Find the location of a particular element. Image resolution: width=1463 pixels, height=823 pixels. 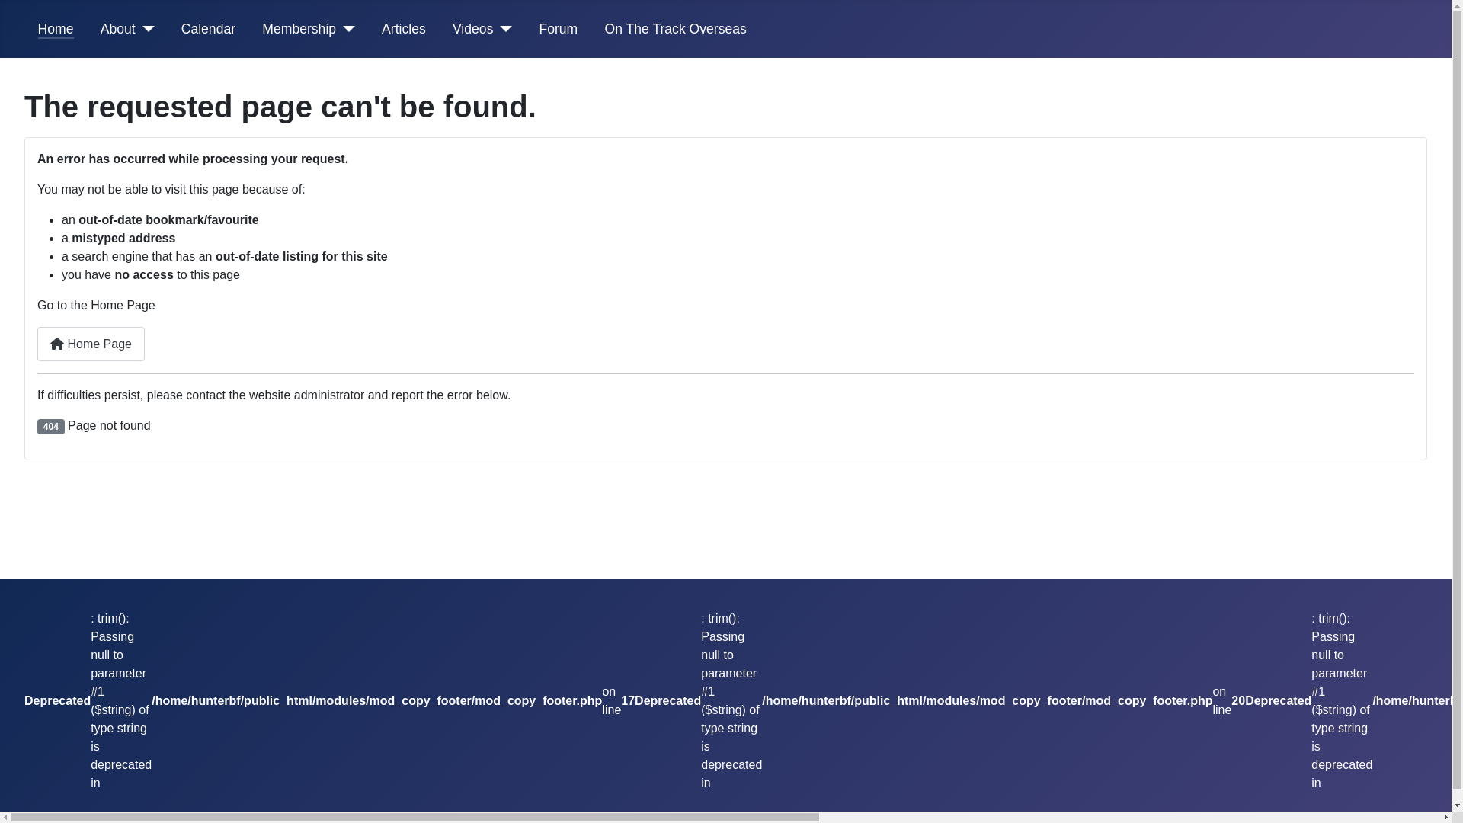

Videos is located at coordinates (472, 29).